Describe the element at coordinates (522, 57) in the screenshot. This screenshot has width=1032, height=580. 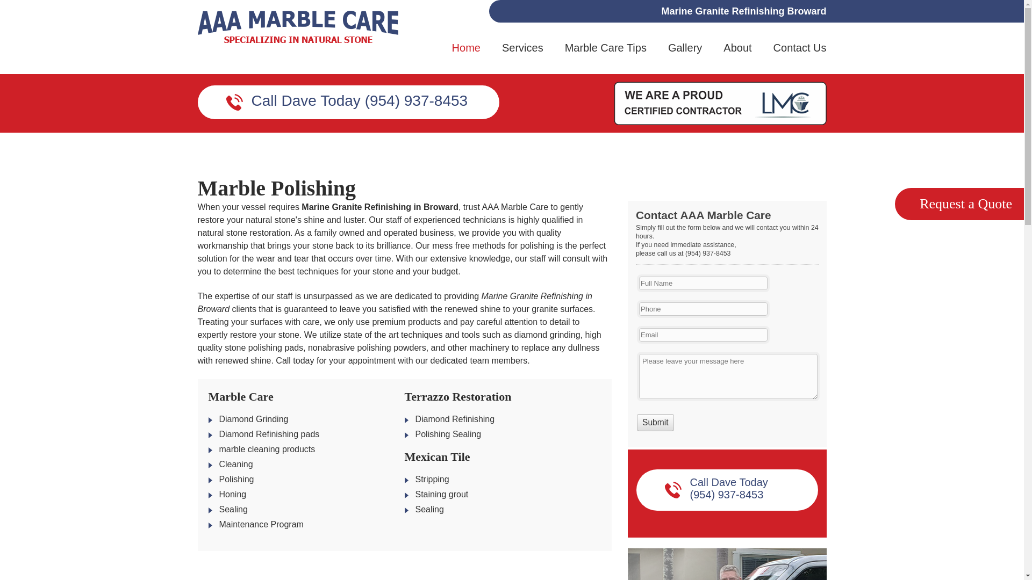
I see `Services` at that location.